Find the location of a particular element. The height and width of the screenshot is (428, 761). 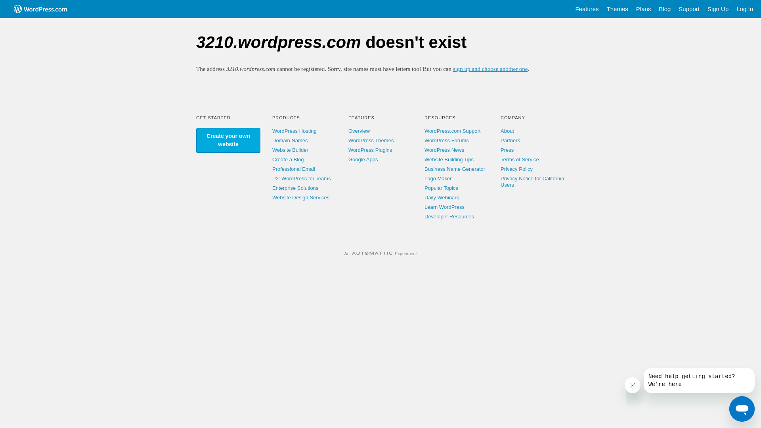

Logo Maker is located at coordinates (438, 178).